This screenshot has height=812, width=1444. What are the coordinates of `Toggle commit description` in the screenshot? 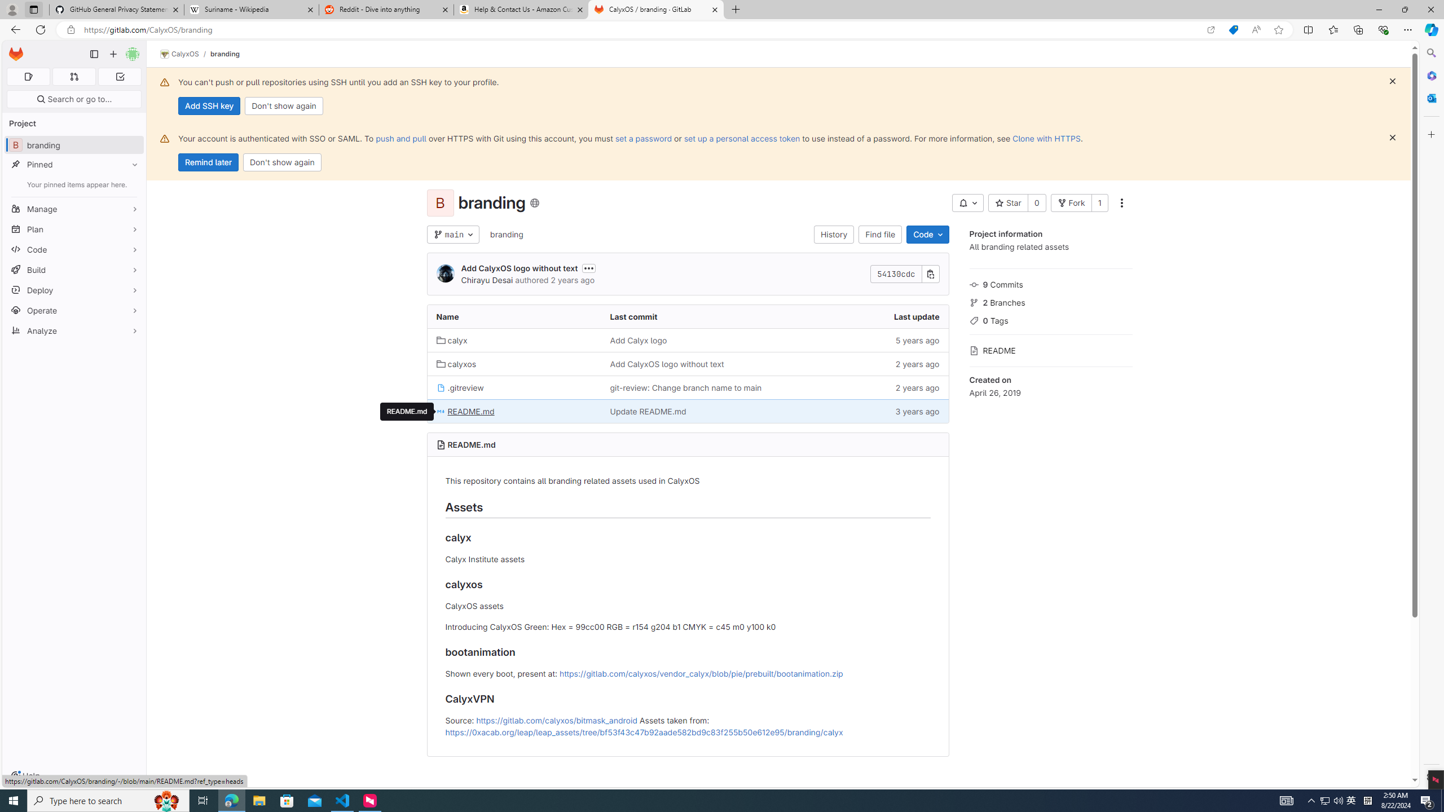 It's located at (589, 267).